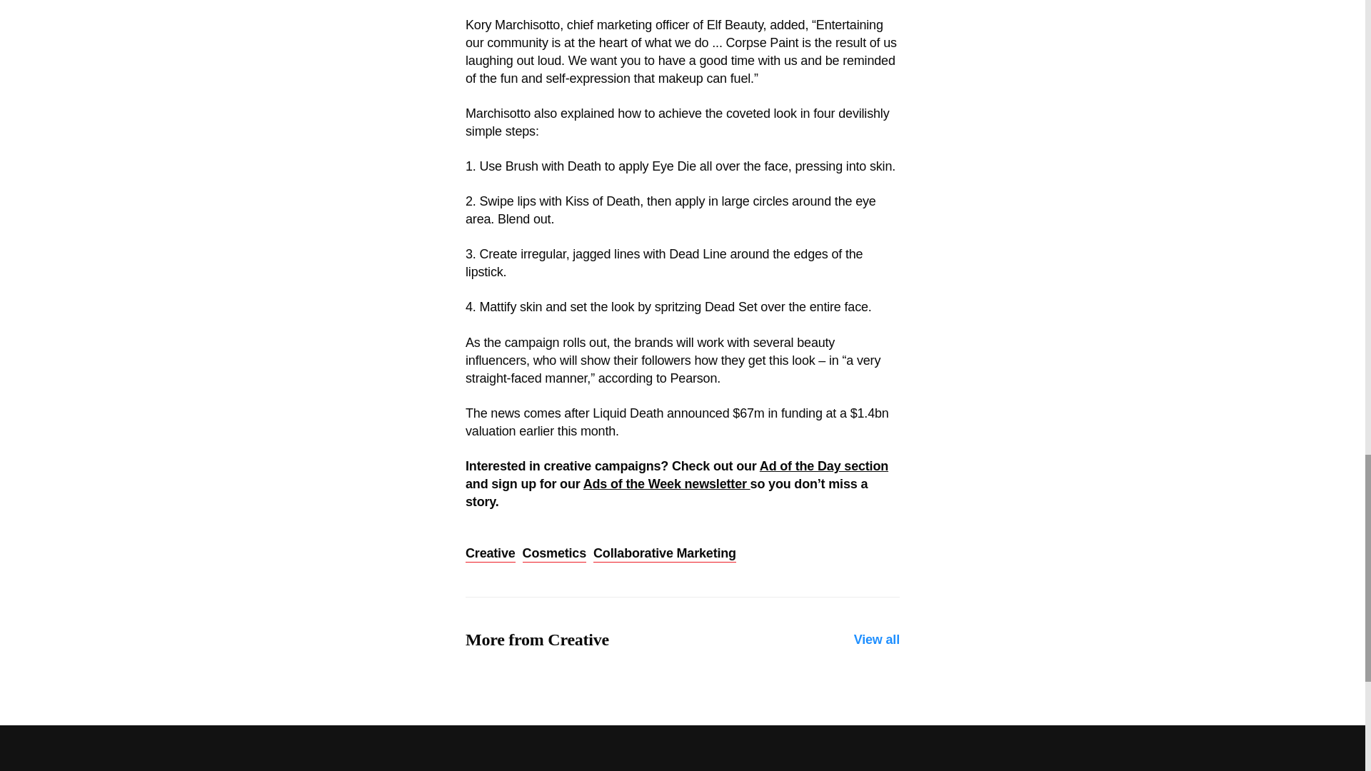 The width and height of the screenshot is (1371, 771). I want to click on View all, so click(877, 640).